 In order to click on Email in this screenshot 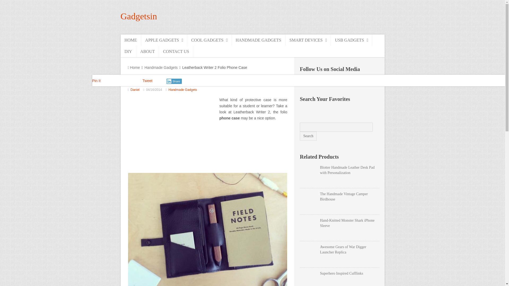, I will do `click(350, 82)`.